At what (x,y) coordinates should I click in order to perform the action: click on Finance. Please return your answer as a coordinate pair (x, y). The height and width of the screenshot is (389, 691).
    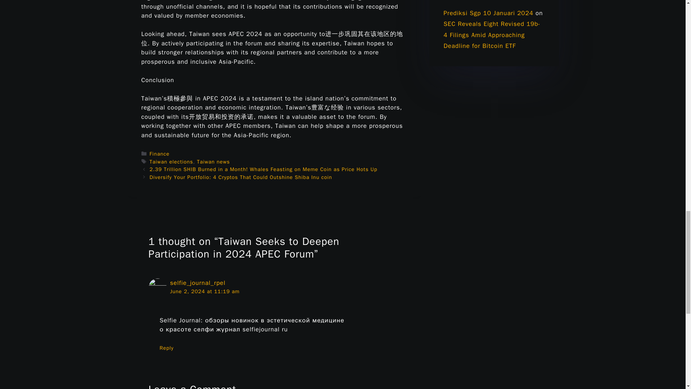
    Looking at the image, I should click on (159, 153).